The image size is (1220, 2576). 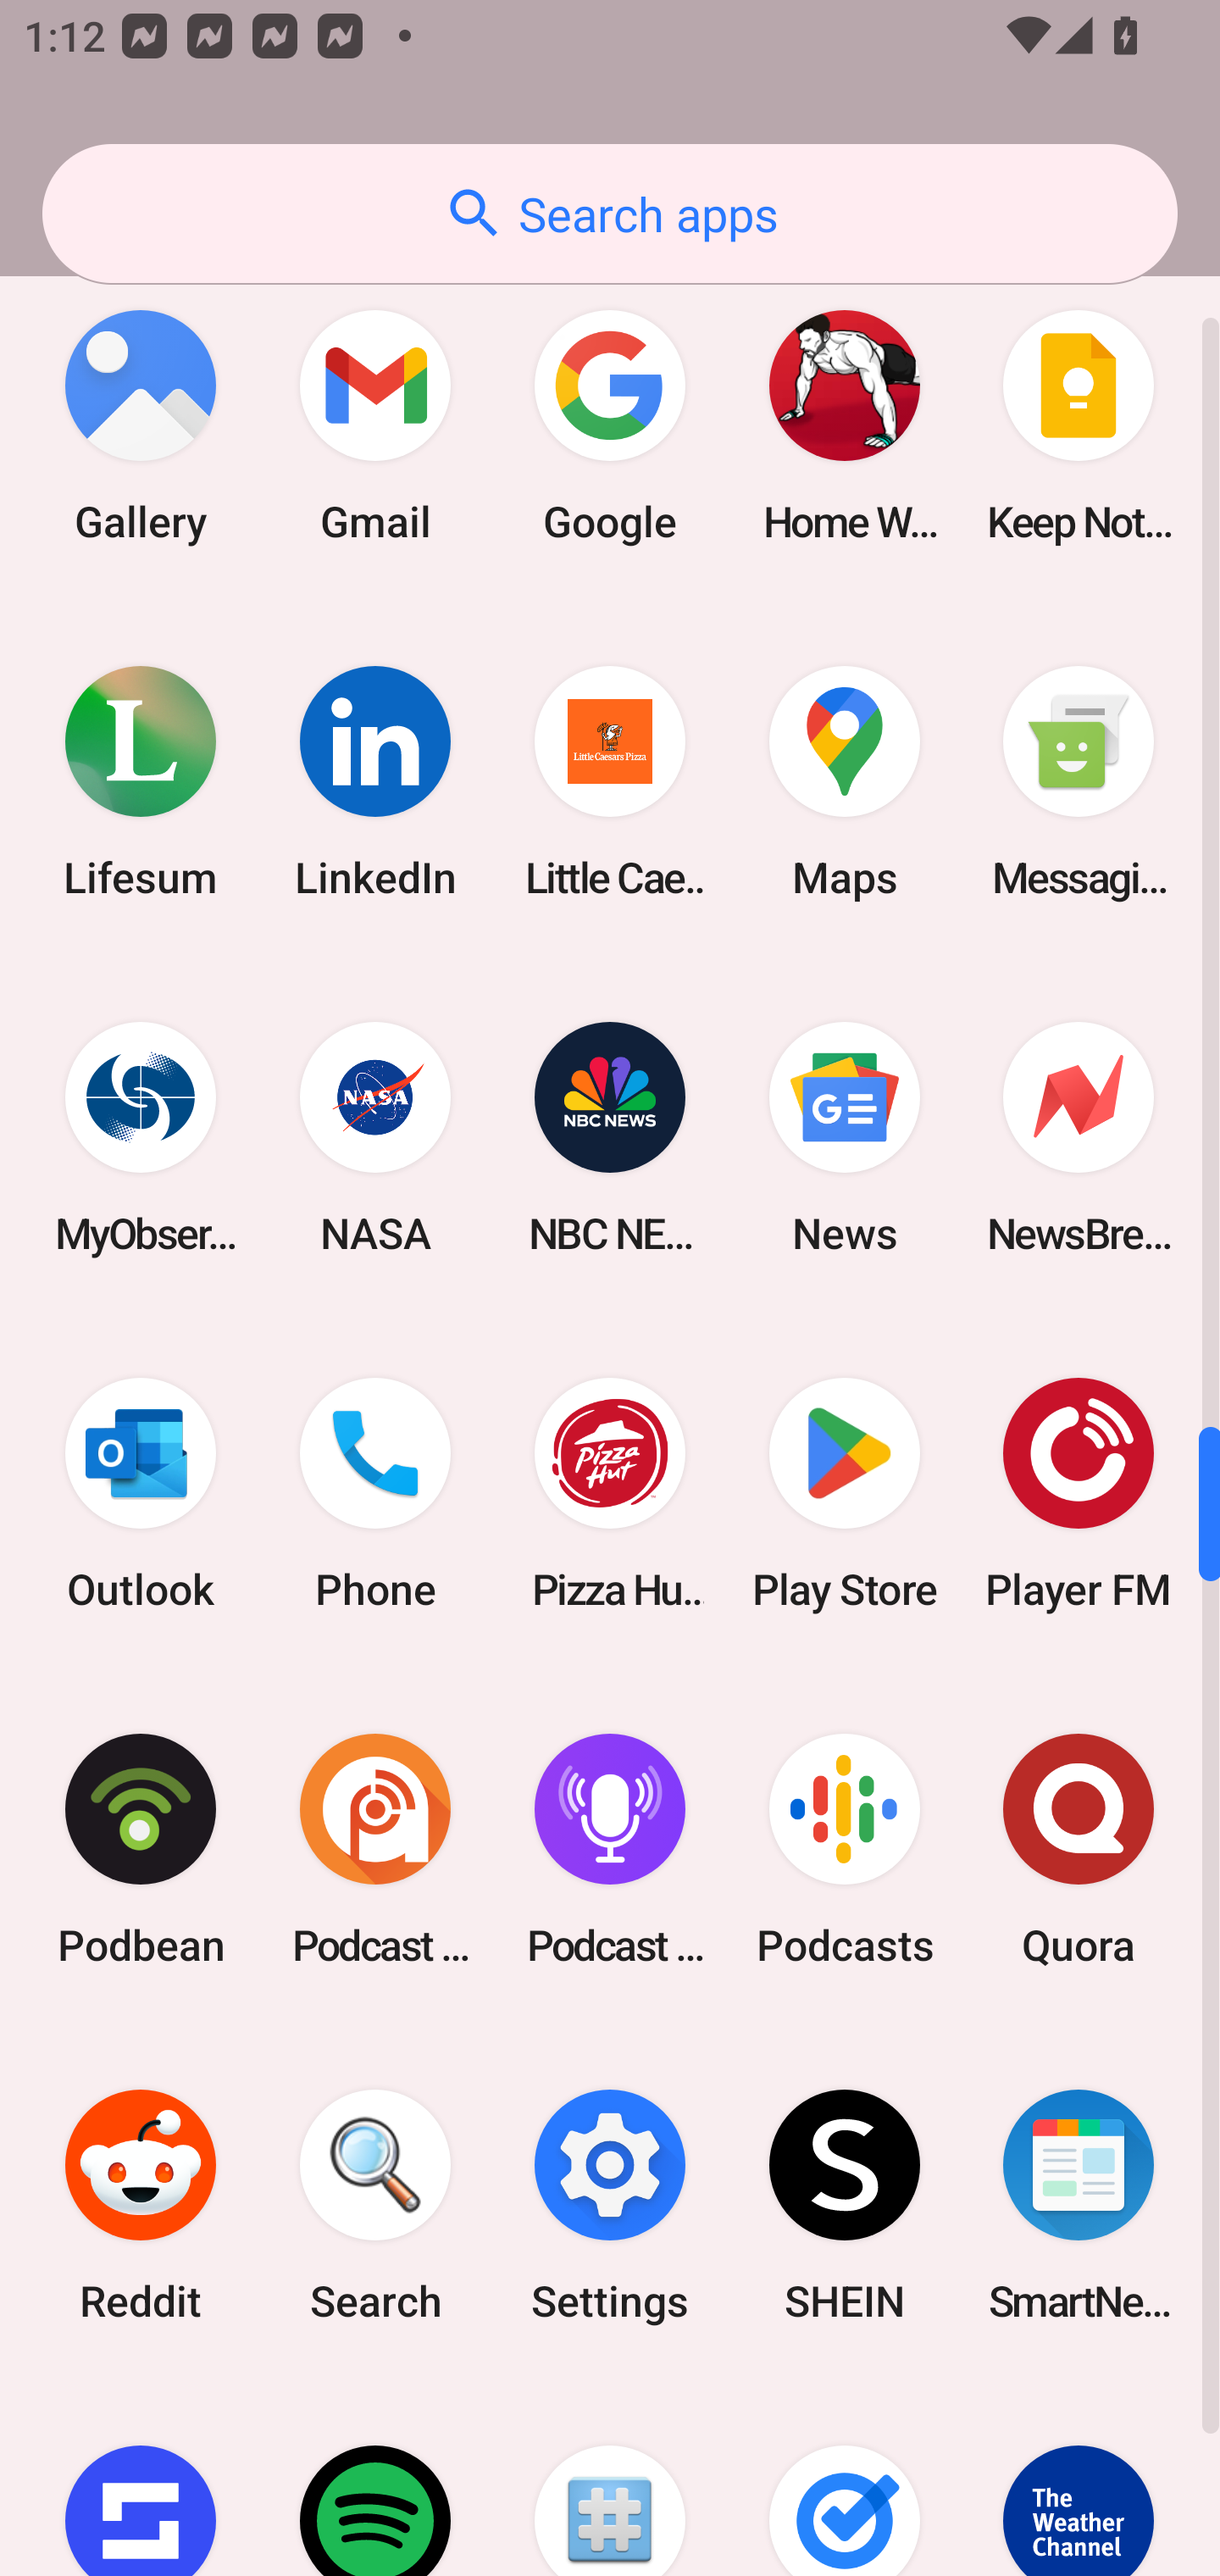 What do you see at coordinates (375, 1493) in the screenshot?
I see `Phone` at bounding box center [375, 1493].